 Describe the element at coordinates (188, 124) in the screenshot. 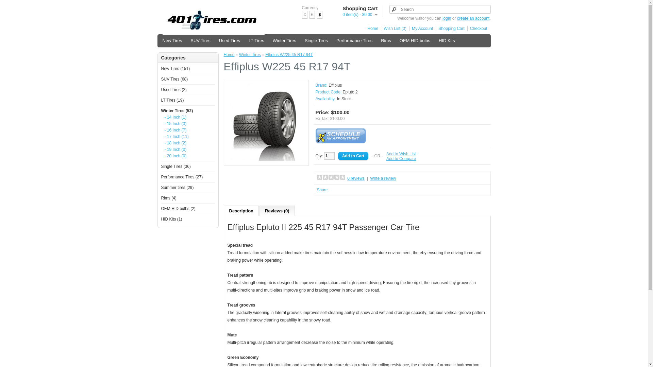

I see `- 15 Inch (3)` at that location.